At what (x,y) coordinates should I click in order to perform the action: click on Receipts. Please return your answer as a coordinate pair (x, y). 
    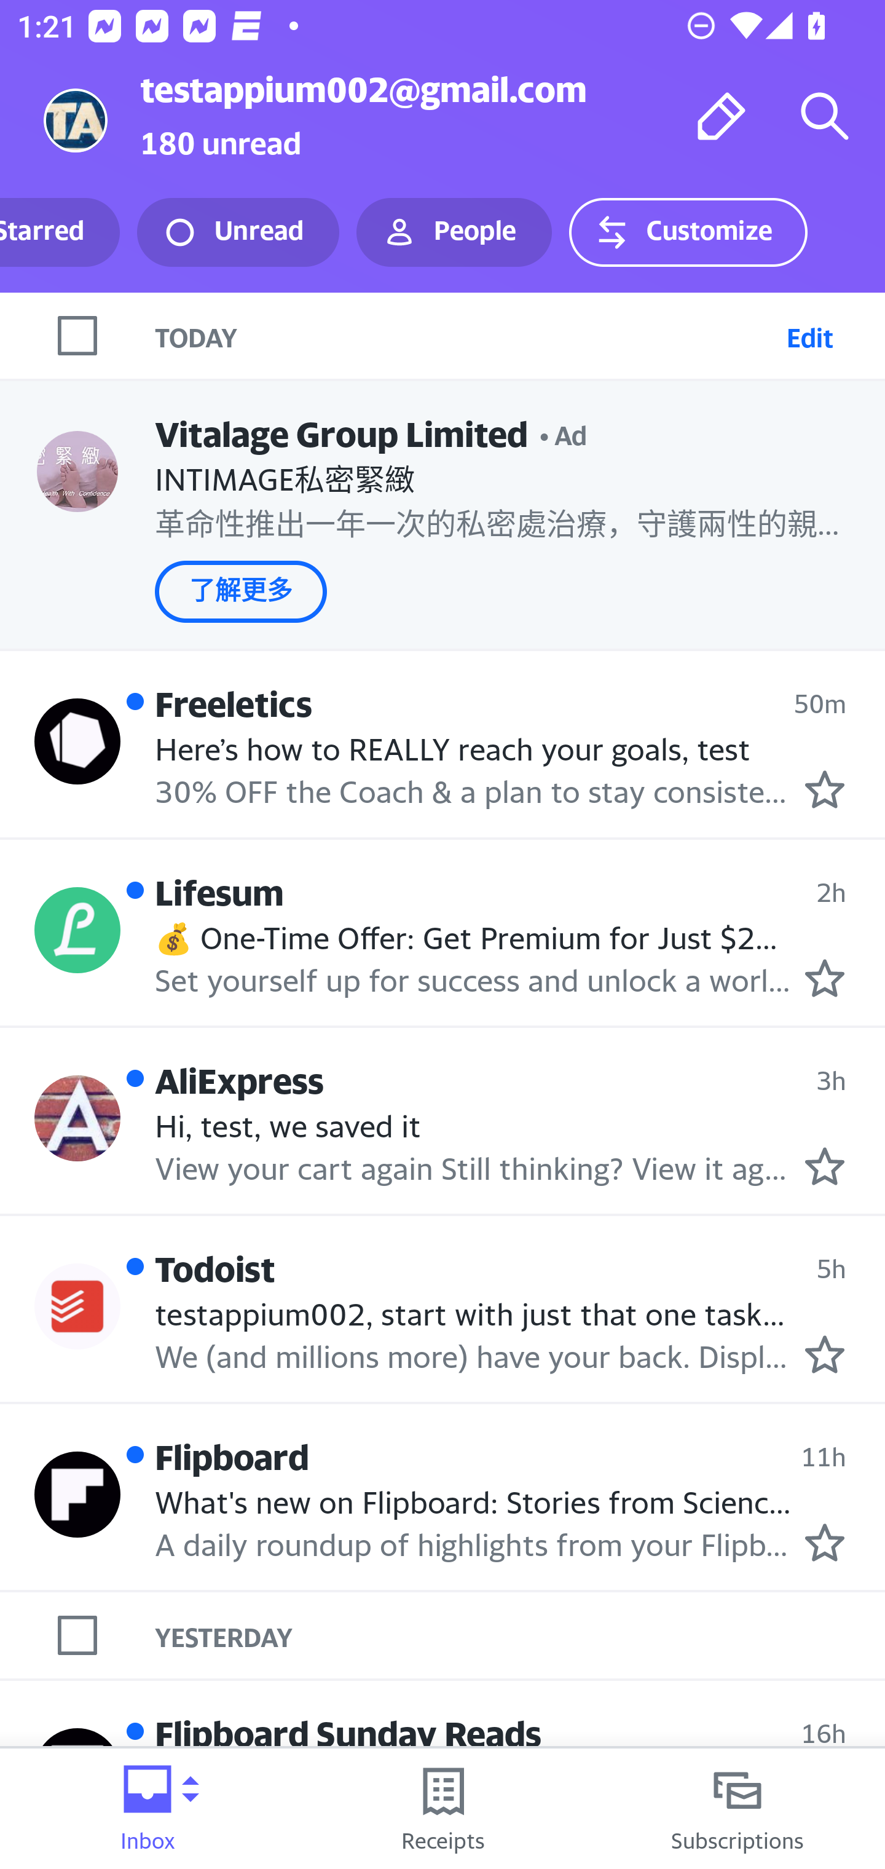
    Looking at the image, I should click on (442, 1809).